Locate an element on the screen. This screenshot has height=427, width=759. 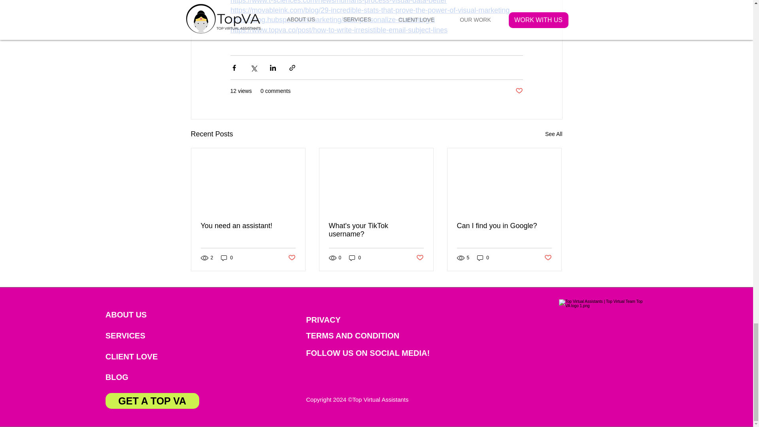
See All is located at coordinates (553, 134).